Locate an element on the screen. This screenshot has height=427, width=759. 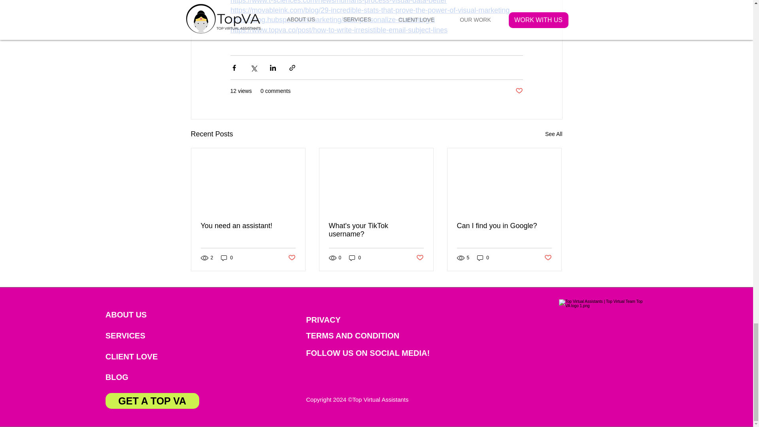
See All is located at coordinates (553, 134).